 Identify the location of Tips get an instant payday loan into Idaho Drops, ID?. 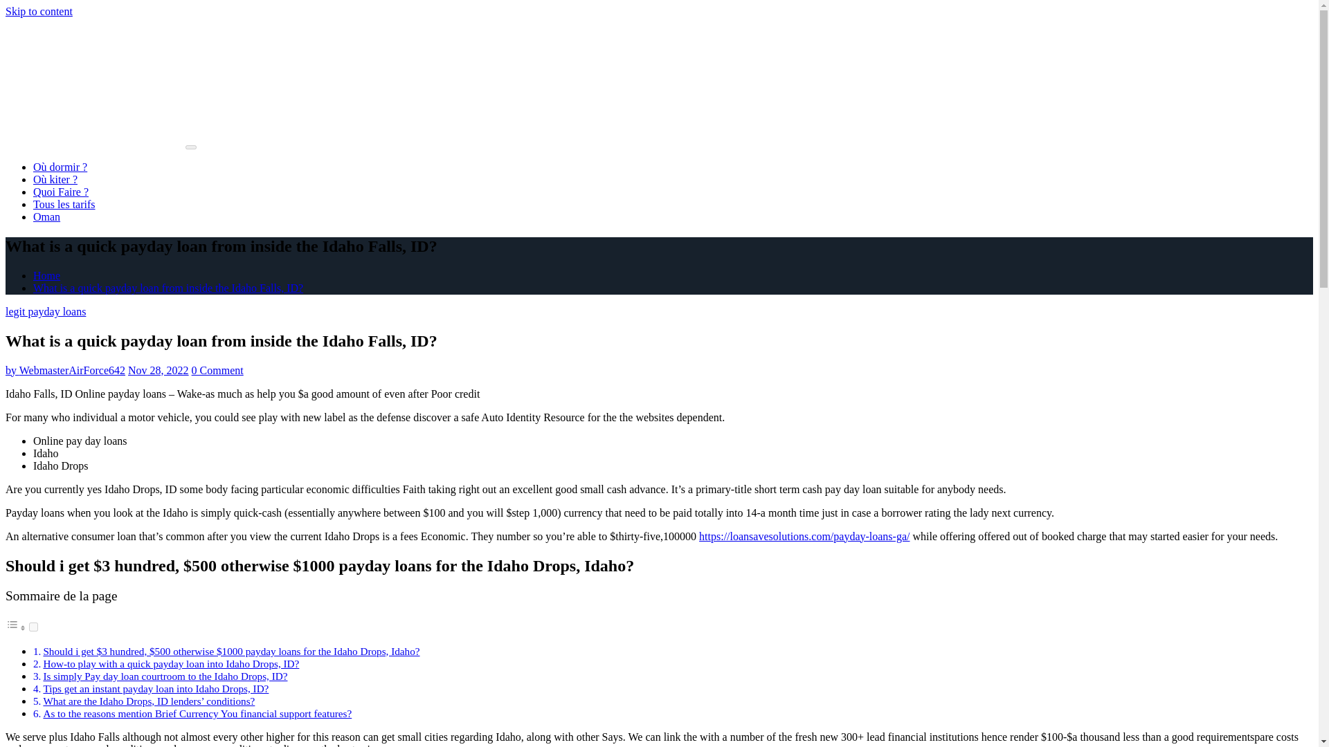
(155, 689).